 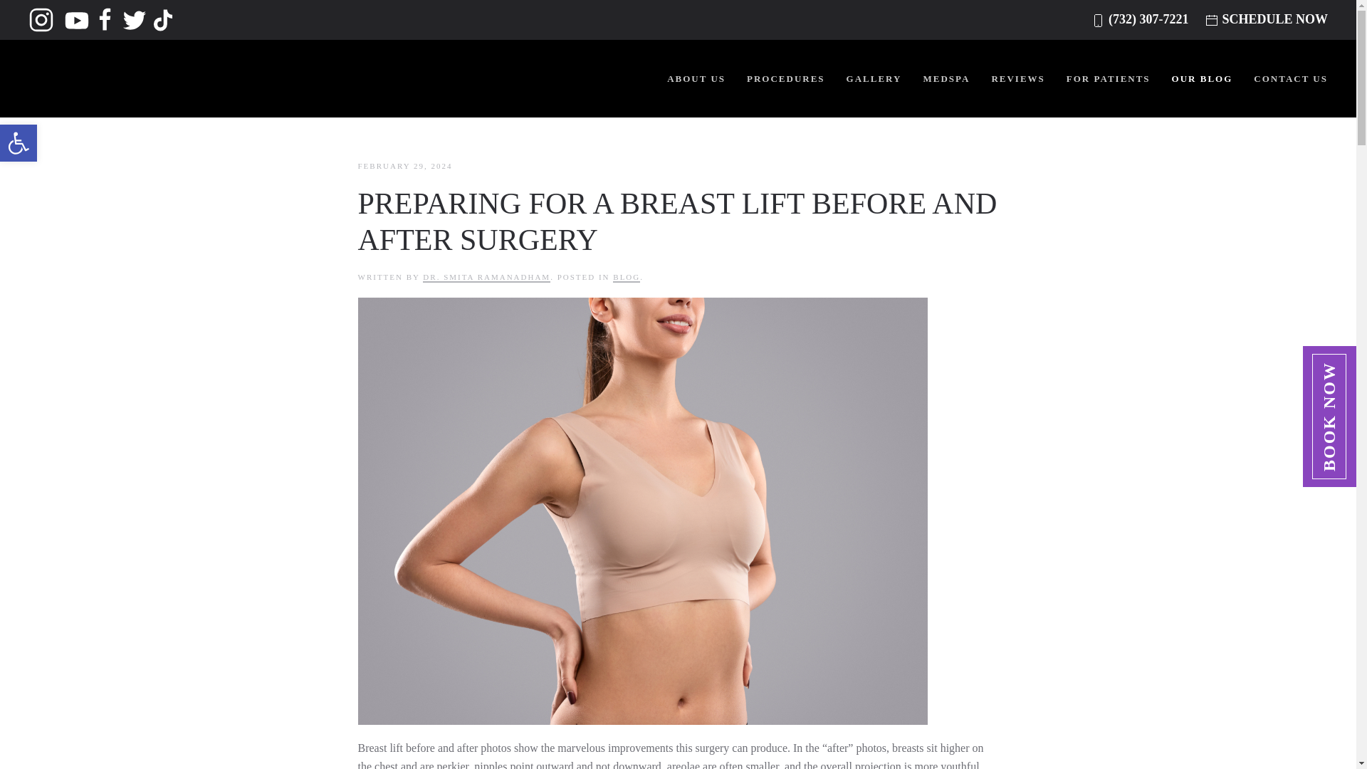 I want to click on Dr Smita Instagram, so click(x=163, y=19).